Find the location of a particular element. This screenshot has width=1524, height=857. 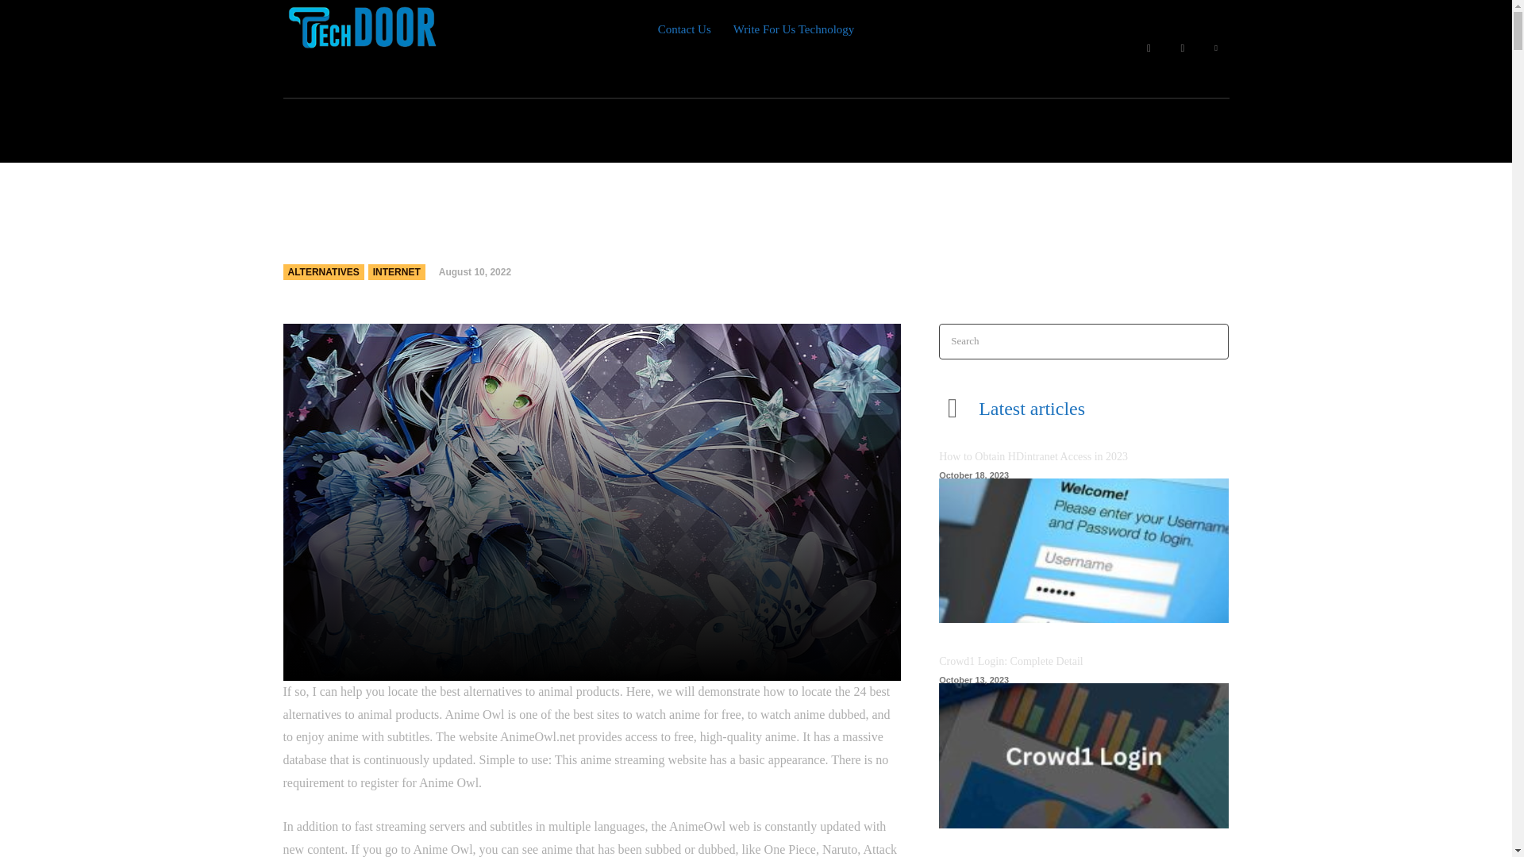

Write For Us Technology is located at coordinates (794, 29).